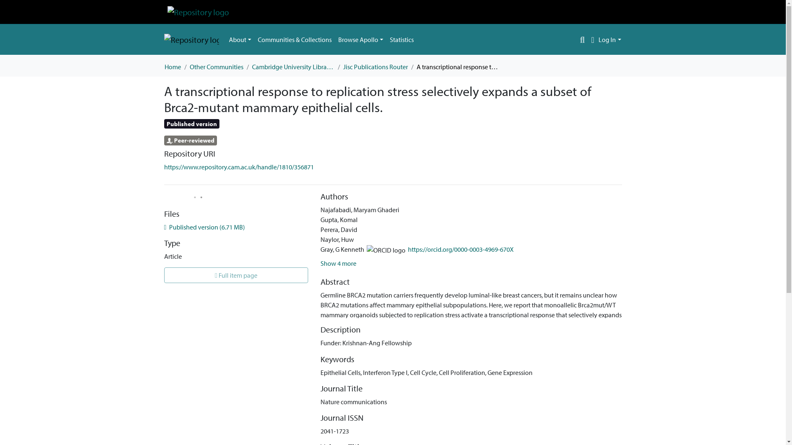 Image resolution: width=792 pixels, height=445 pixels. What do you see at coordinates (338, 263) in the screenshot?
I see `Show 4 more` at bounding box center [338, 263].